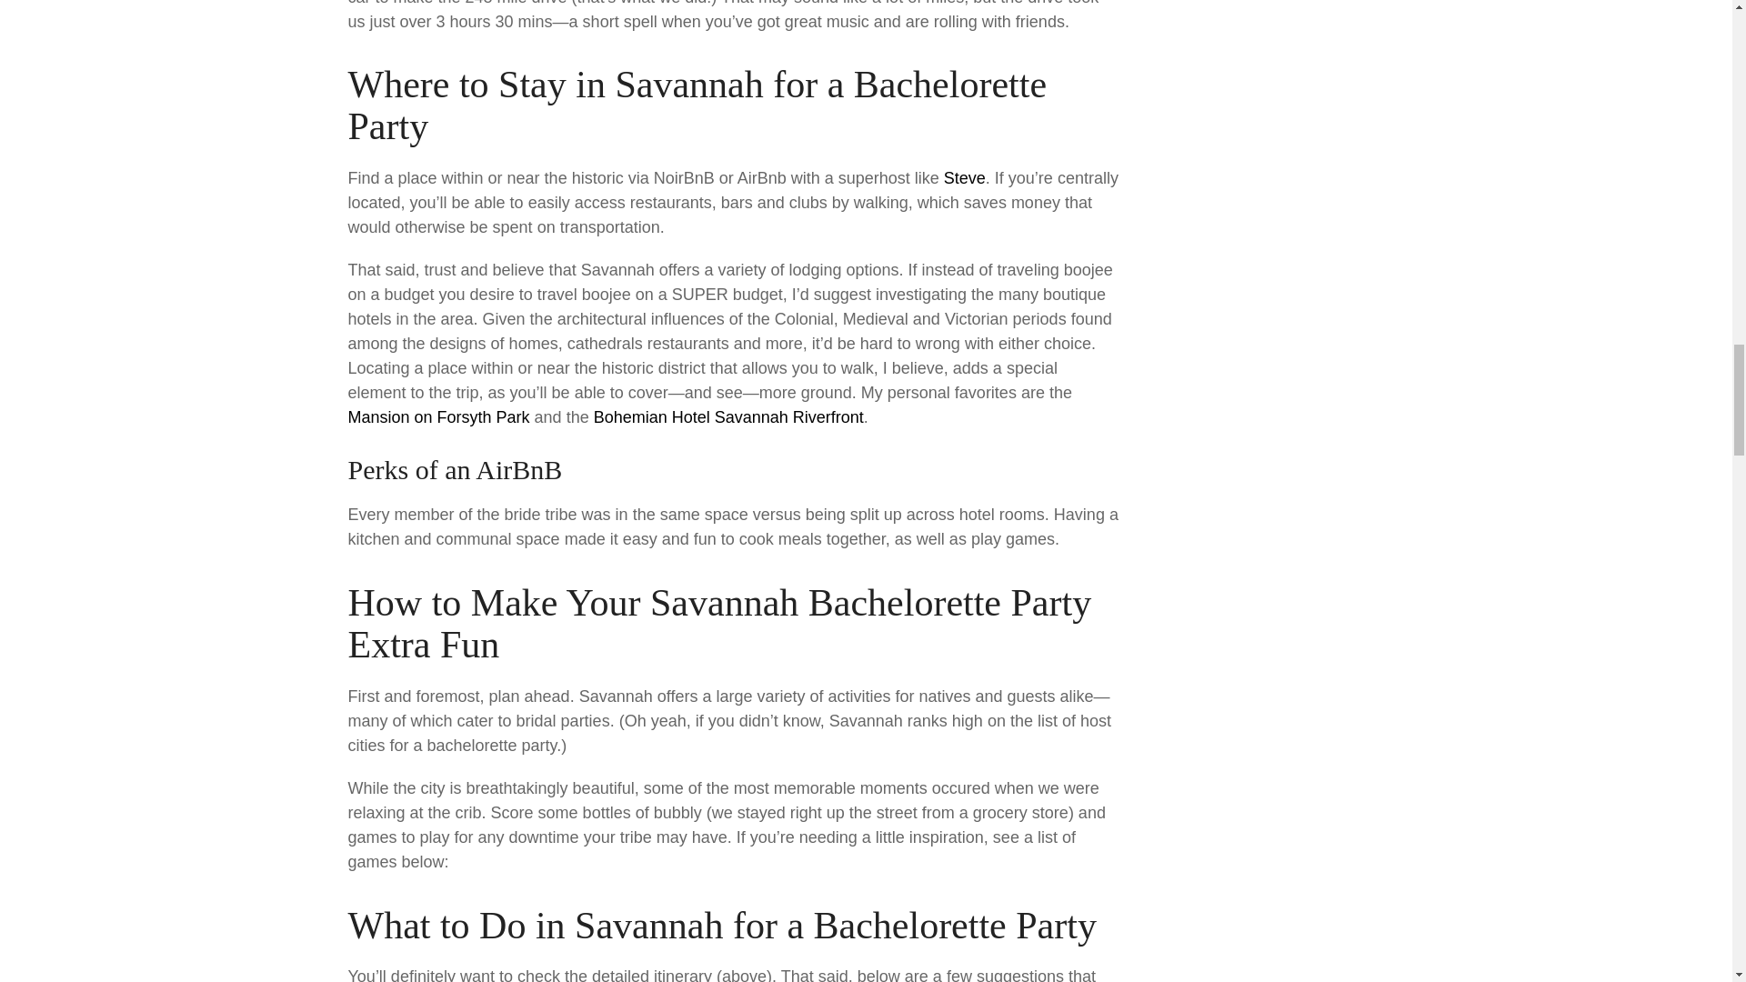  Describe the element at coordinates (438, 416) in the screenshot. I see `Mansion on Forsyth Park` at that location.